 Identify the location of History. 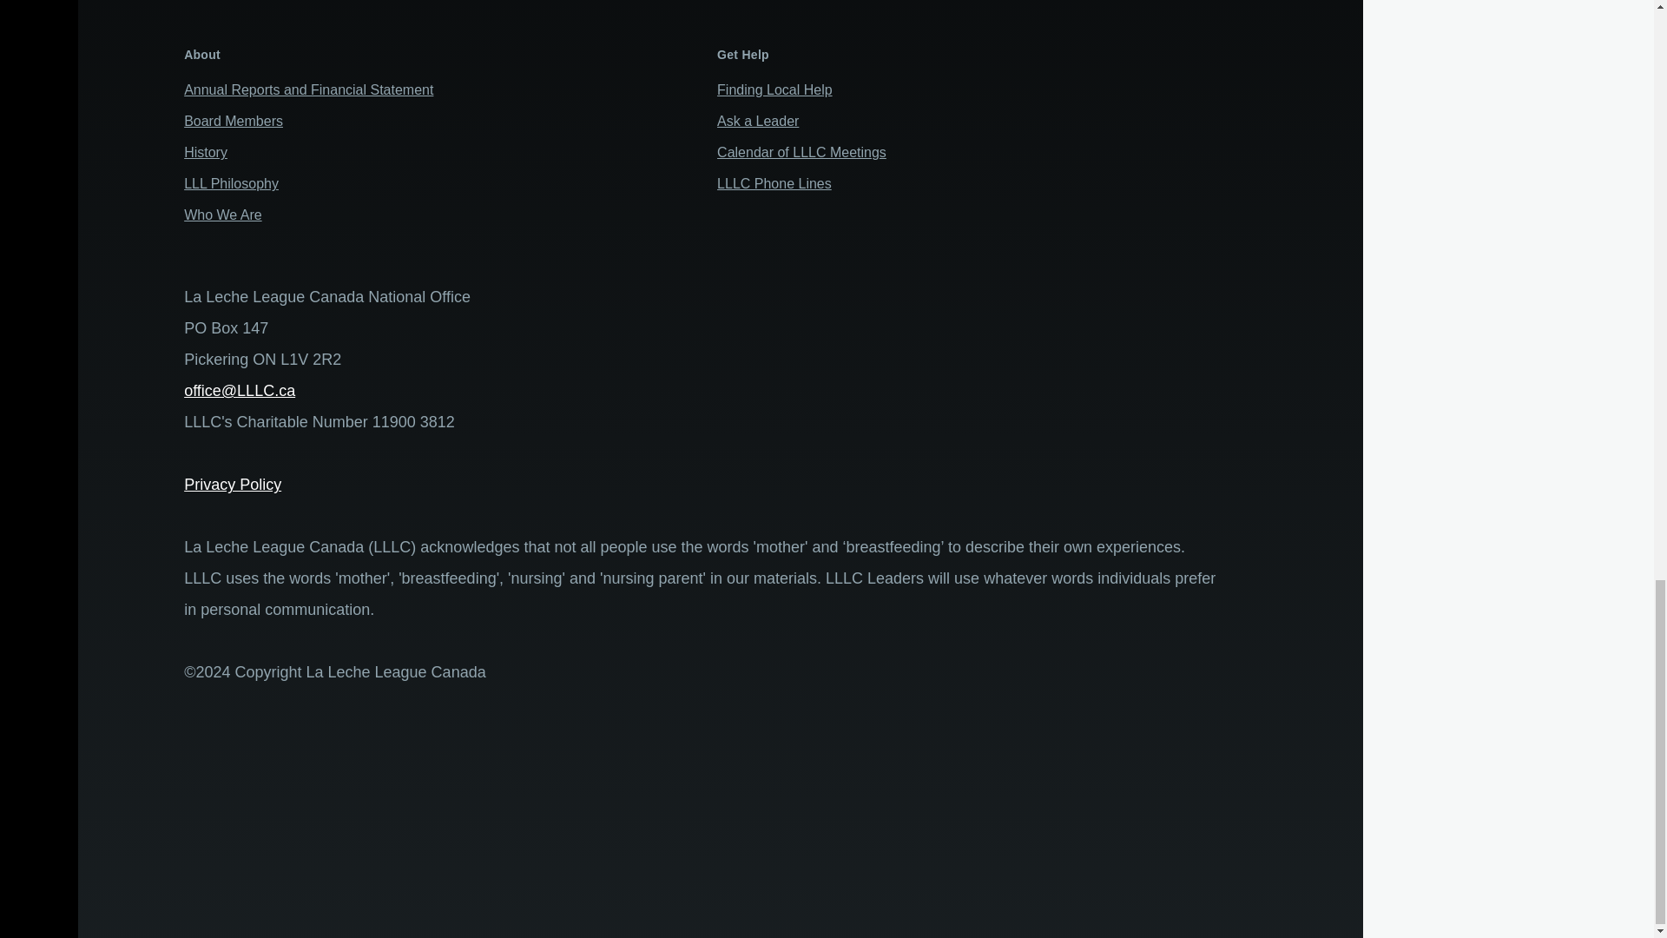
(205, 152).